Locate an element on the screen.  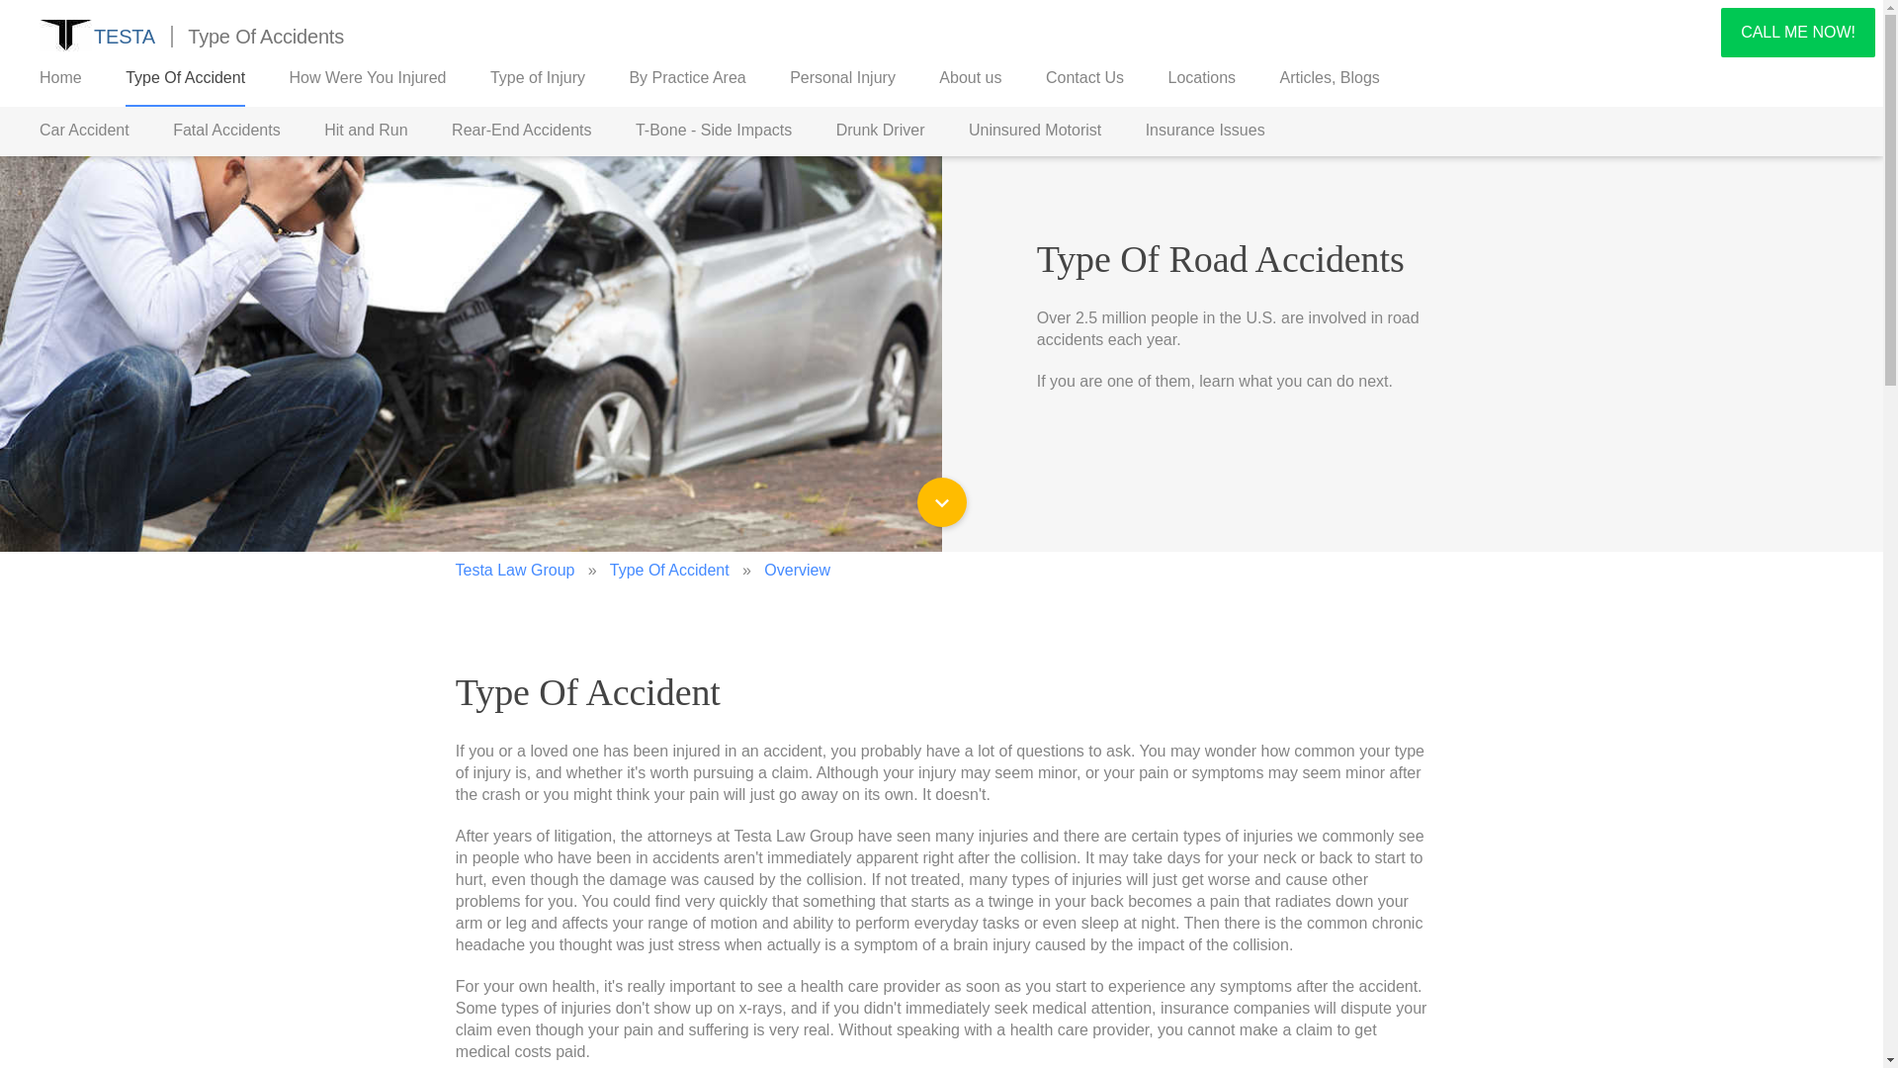
Contact Us is located at coordinates (1083, 77).